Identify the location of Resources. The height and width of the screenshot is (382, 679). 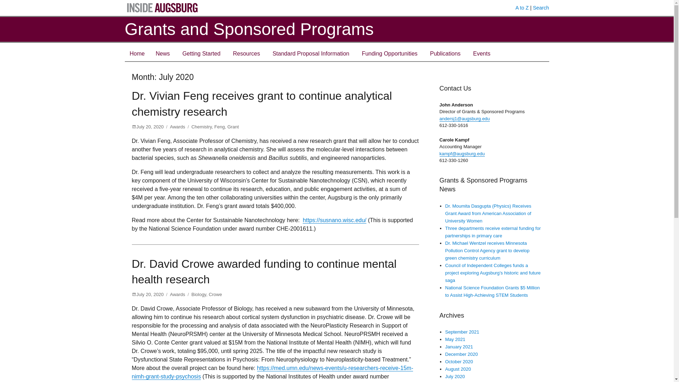
(246, 53).